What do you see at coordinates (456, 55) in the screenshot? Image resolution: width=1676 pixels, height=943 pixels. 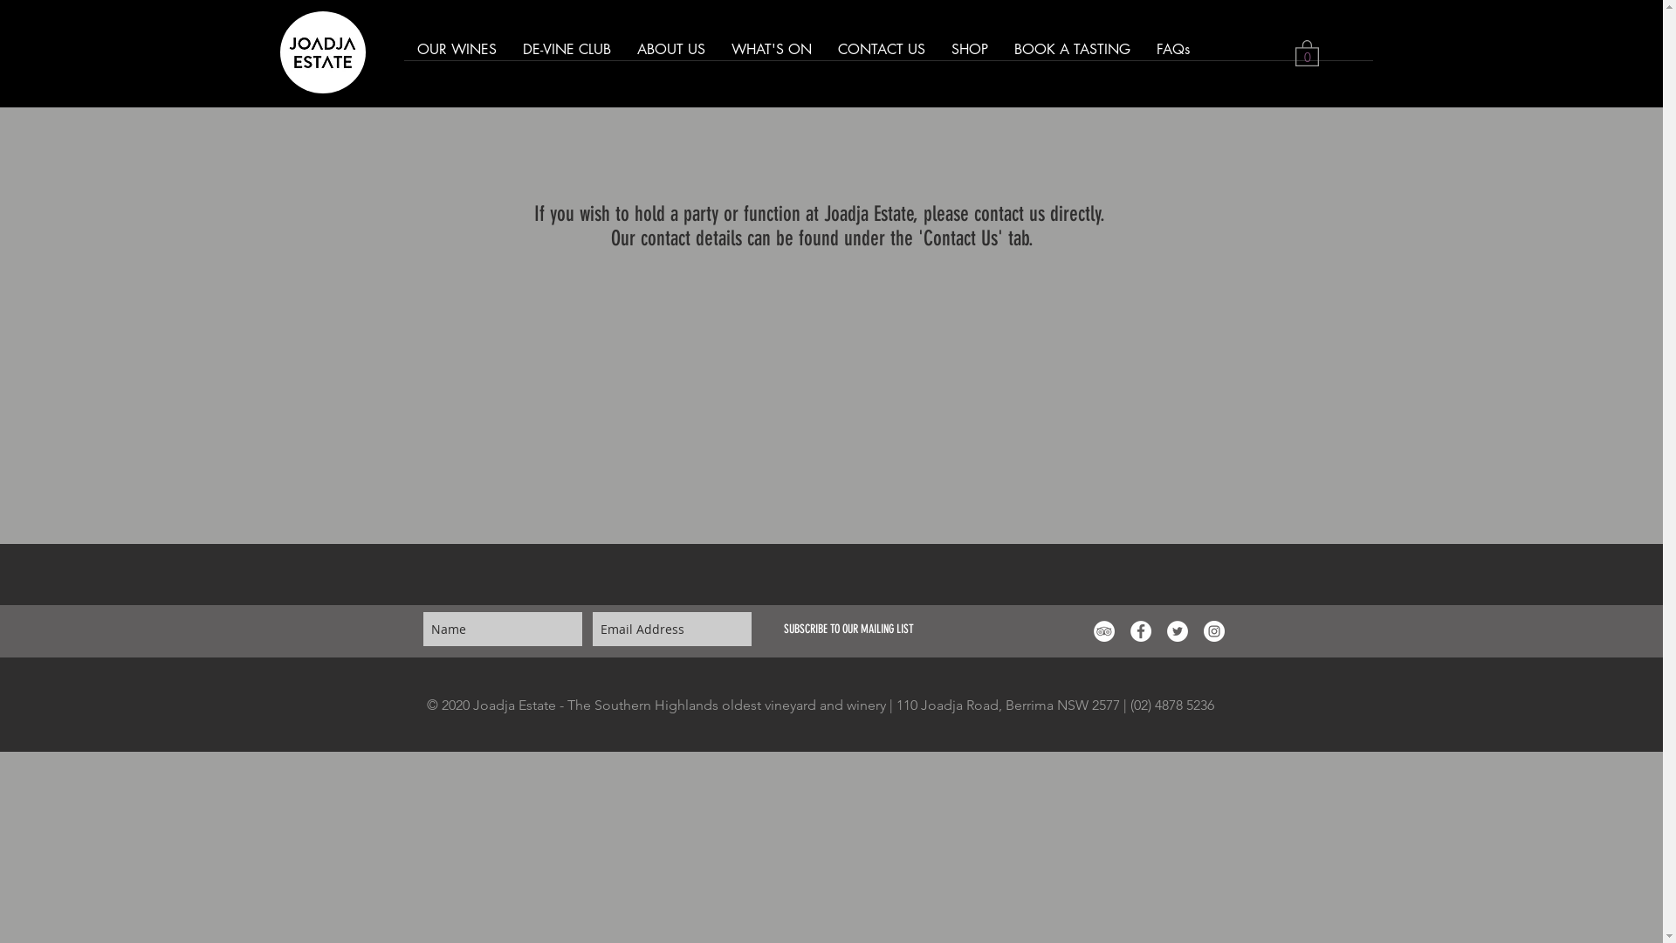 I see `OUR WINES` at bounding box center [456, 55].